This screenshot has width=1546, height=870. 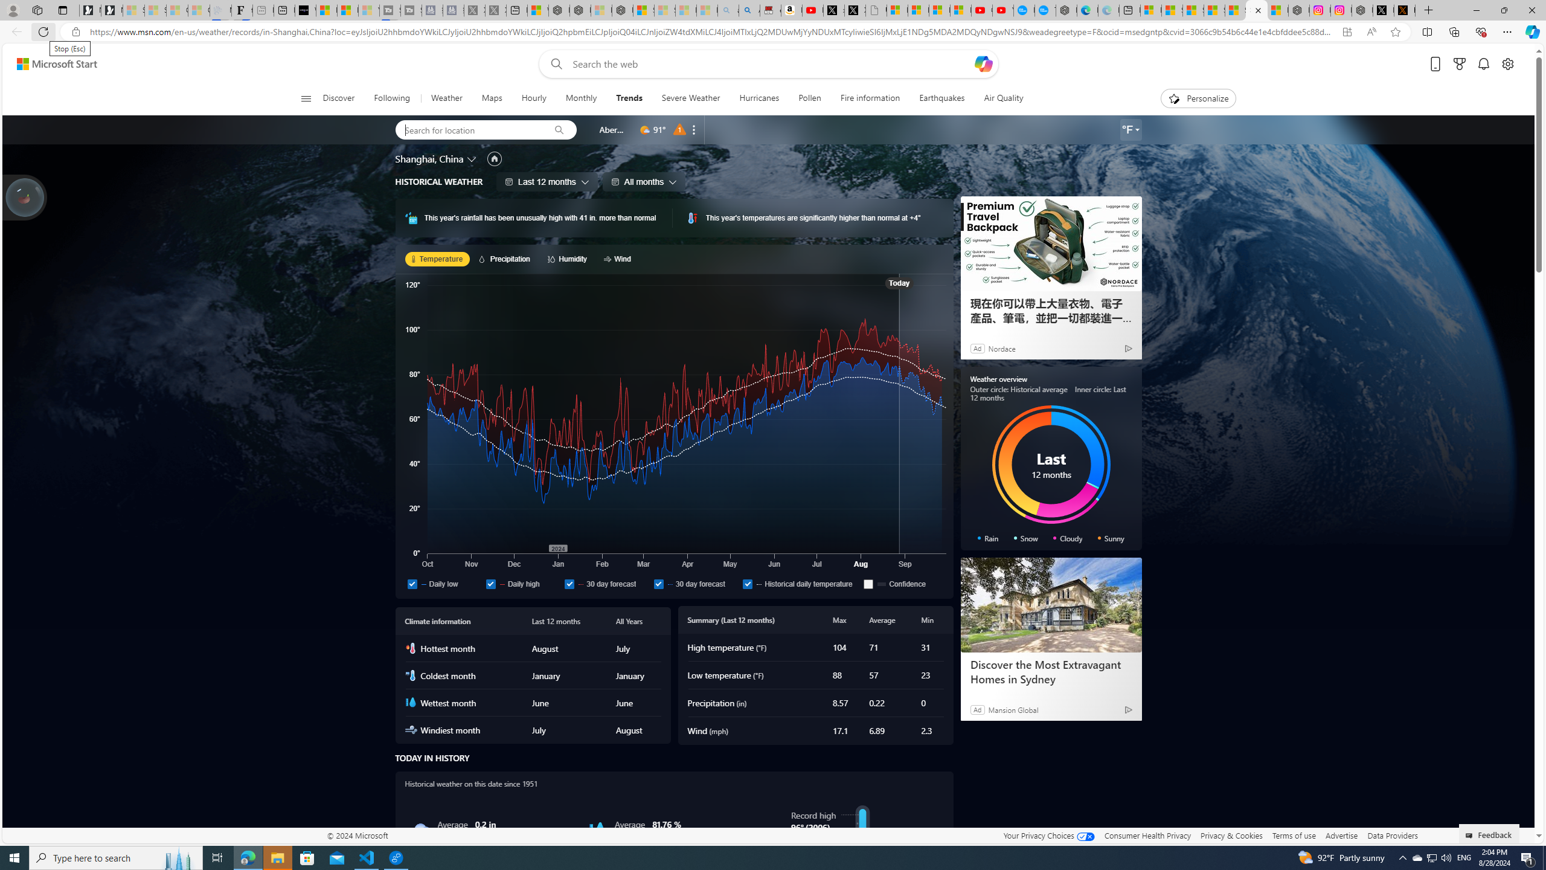 I want to click on Maps, so click(x=492, y=98).